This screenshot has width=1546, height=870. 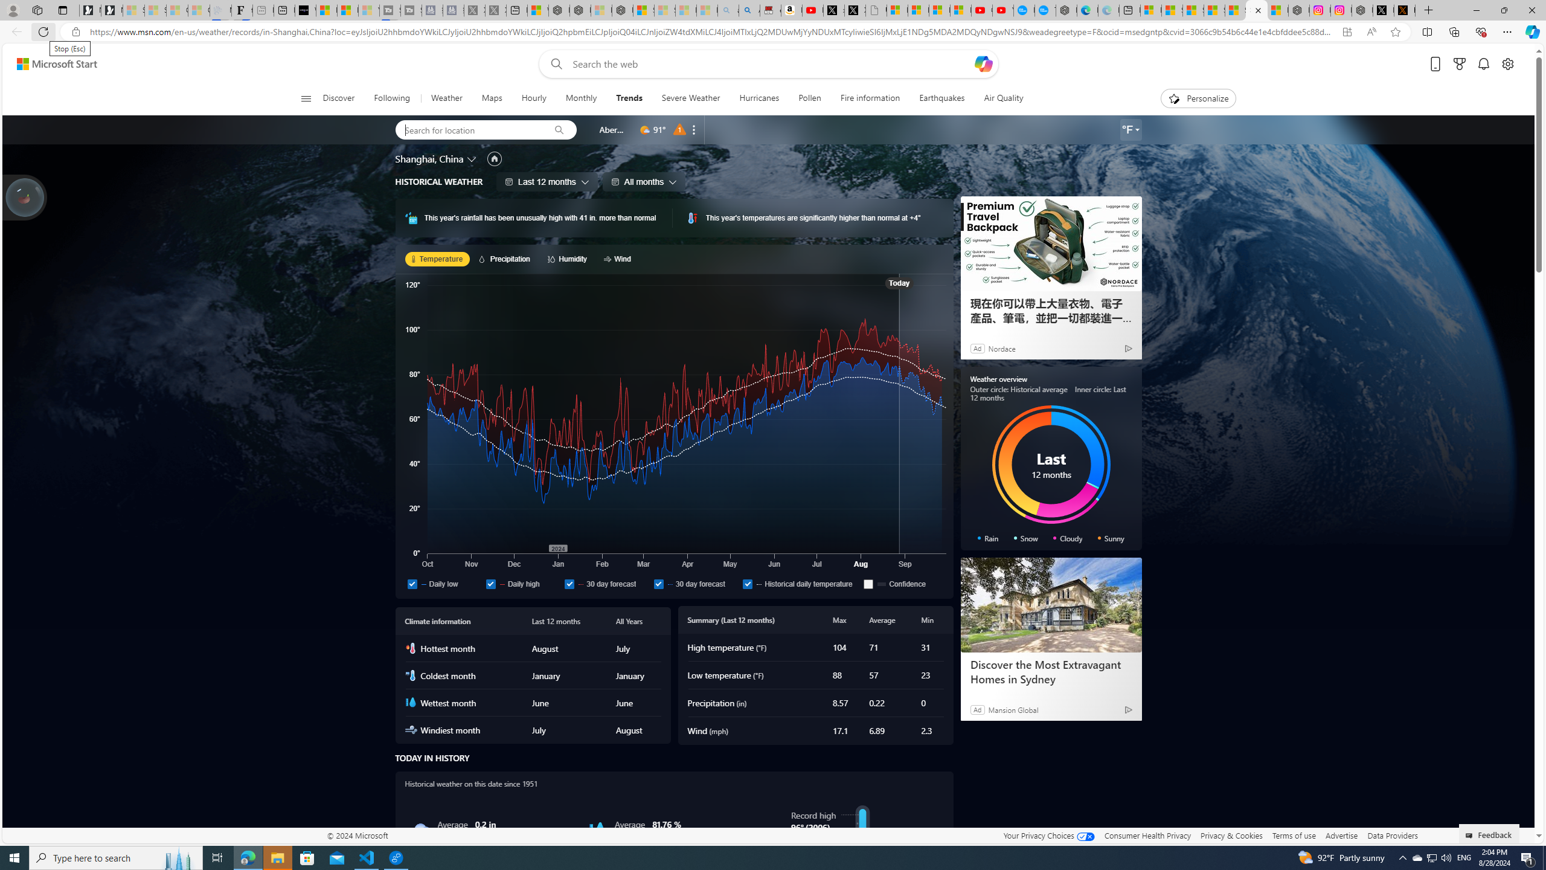 I want to click on Maps, so click(x=492, y=98).